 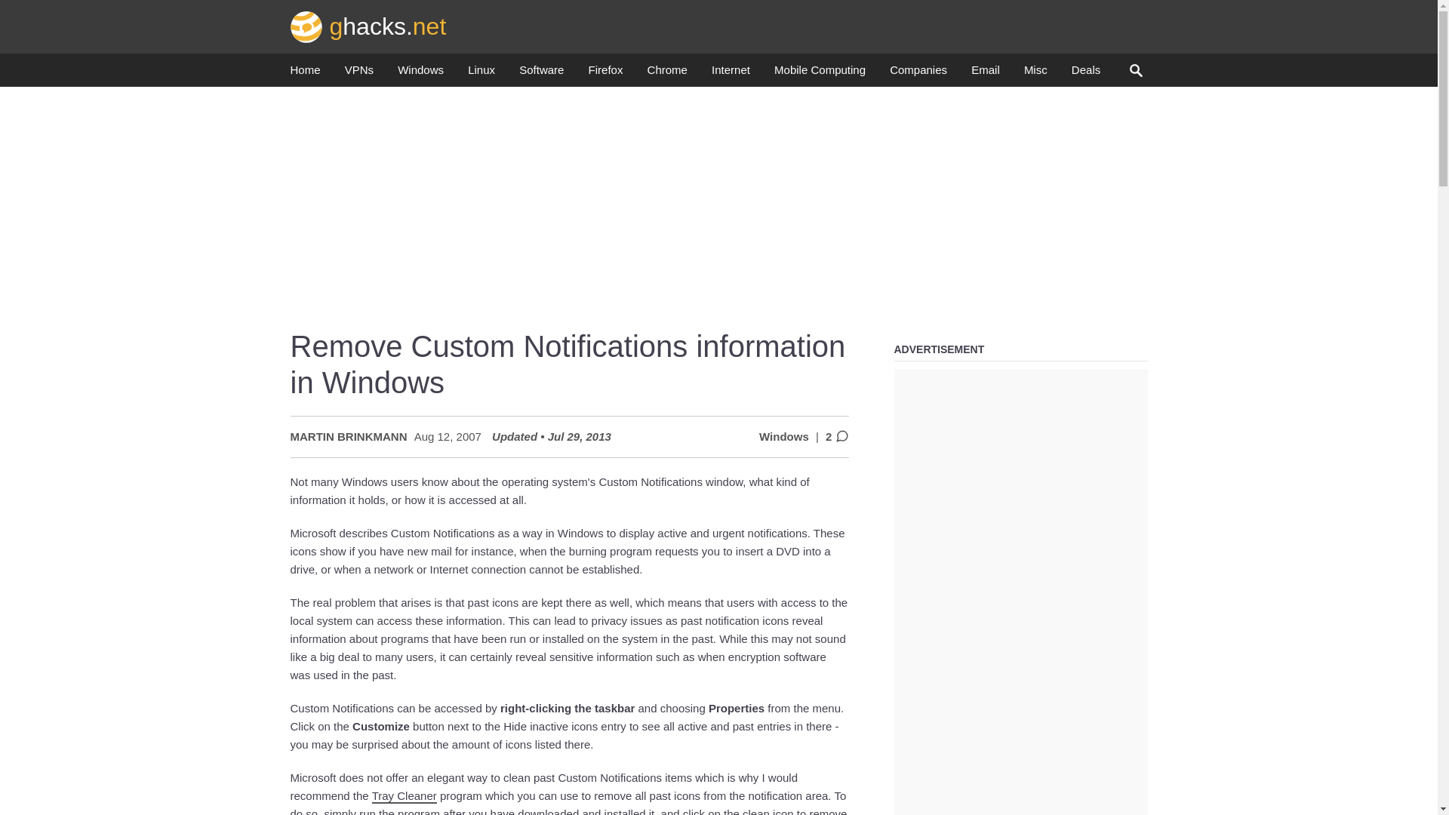 What do you see at coordinates (359, 74) in the screenshot?
I see `VPNs` at bounding box center [359, 74].